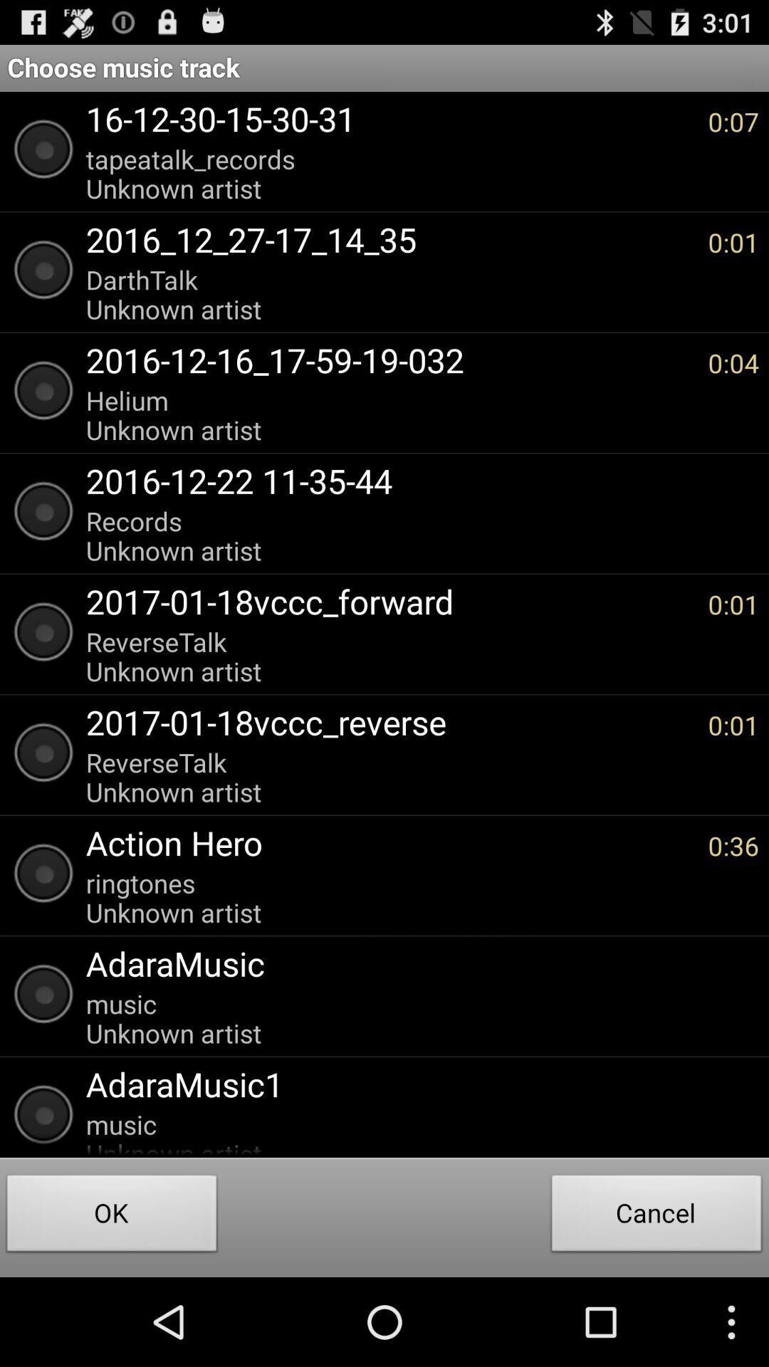  Describe the element at coordinates (112, 1217) in the screenshot. I see `click the ok` at that location.